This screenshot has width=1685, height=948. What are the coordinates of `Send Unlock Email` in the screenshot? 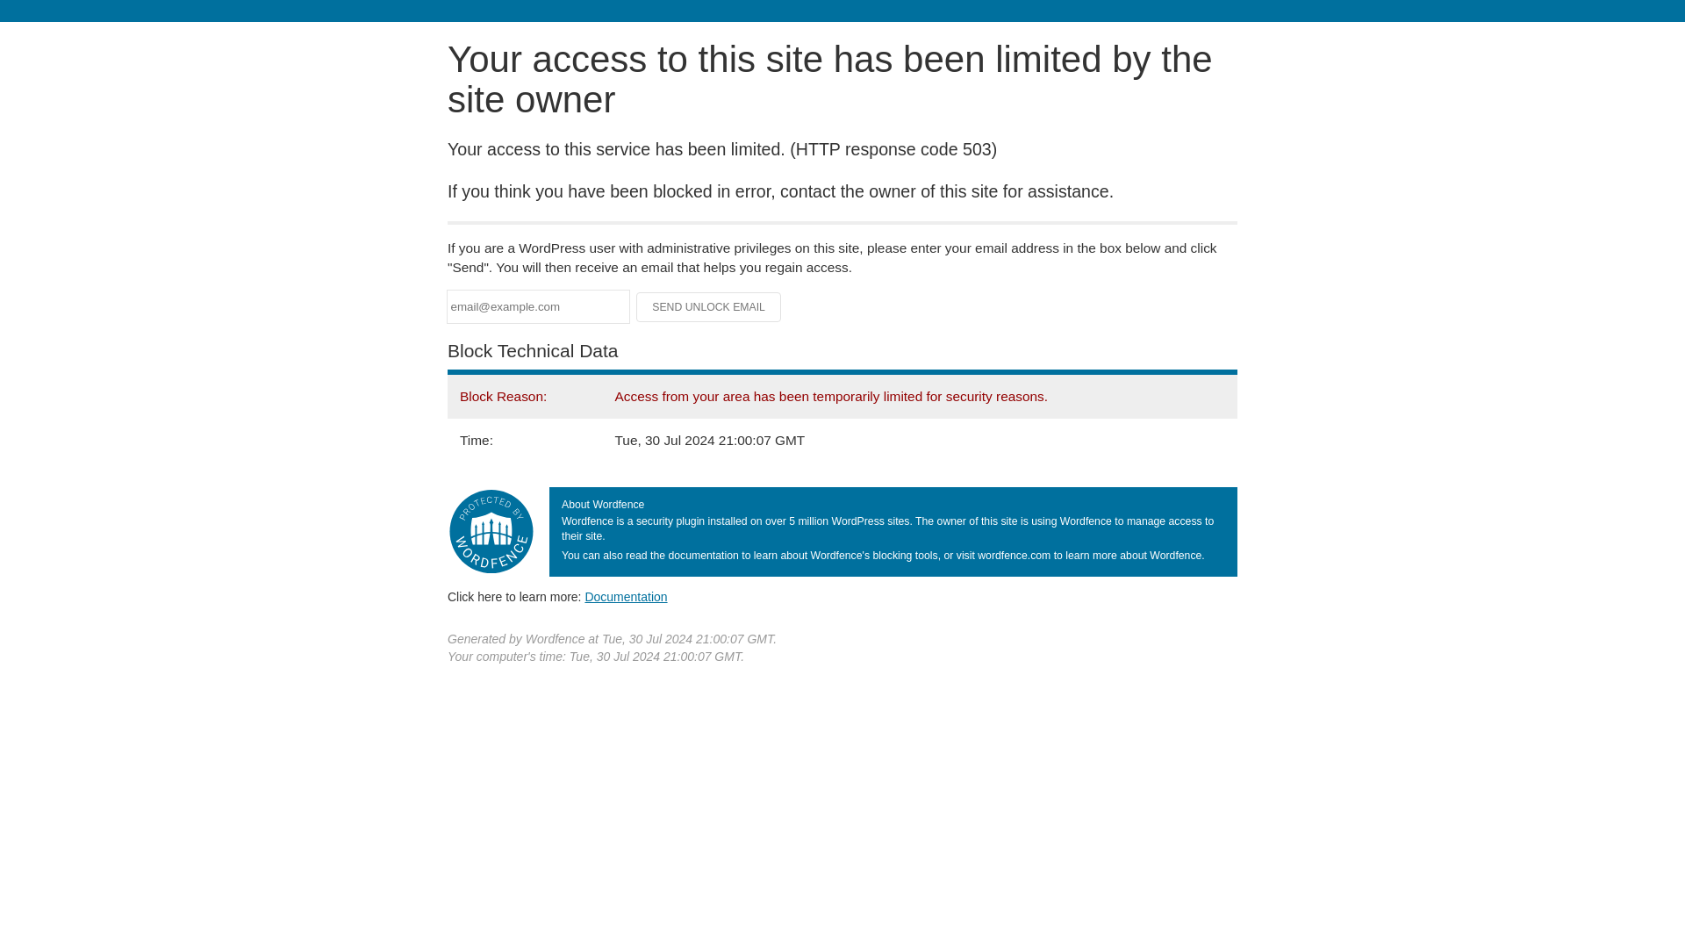 It's located at (709, 307).